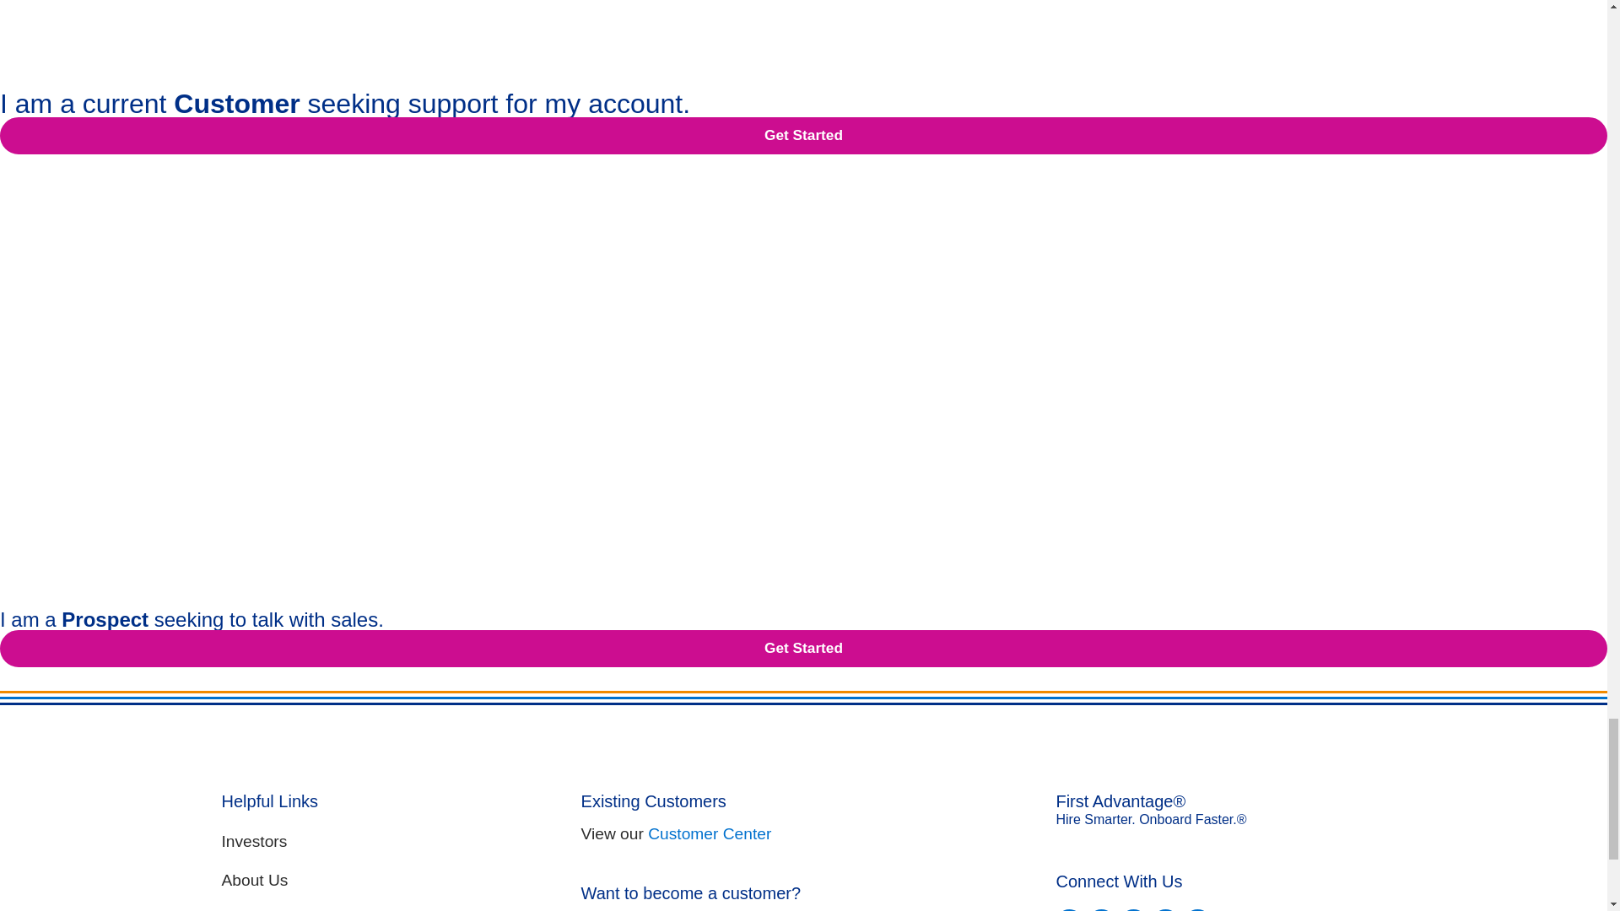 This screenshot has height=911, width=1620. Describe the element at coordinates (385, 842) in the screenshot. I see `Investors` at that location.